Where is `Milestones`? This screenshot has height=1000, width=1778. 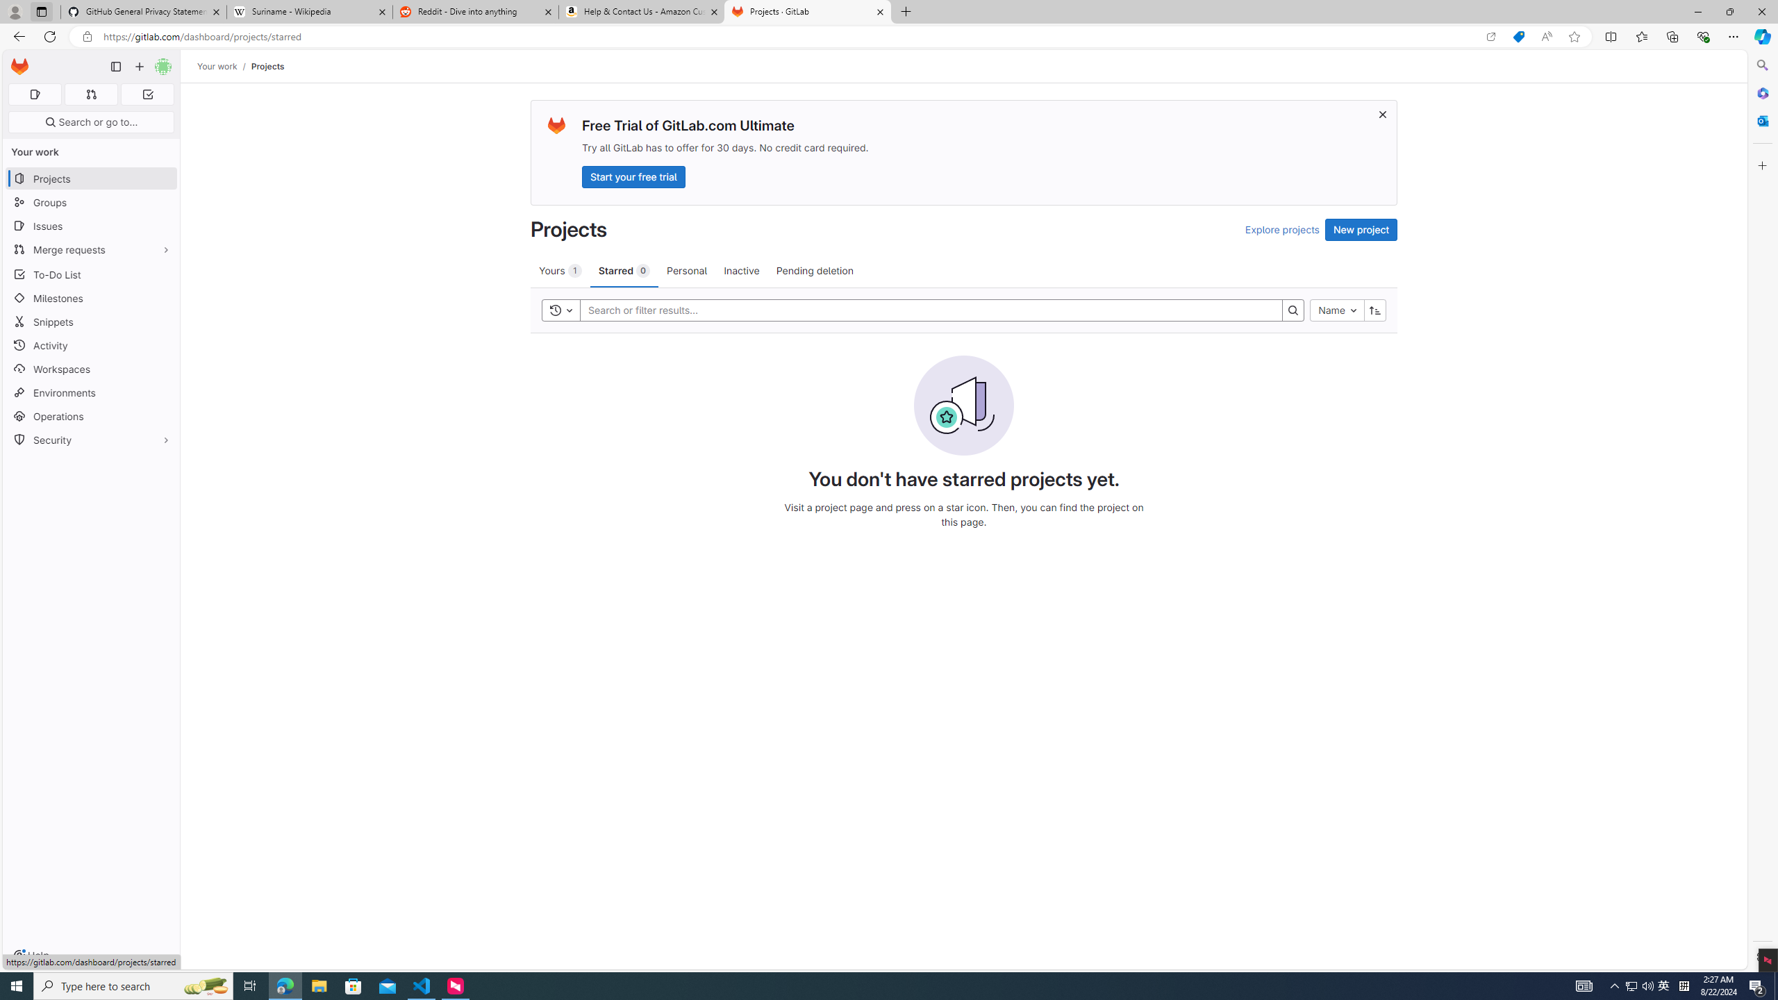 Milestones is located at coordinates (92, 299).